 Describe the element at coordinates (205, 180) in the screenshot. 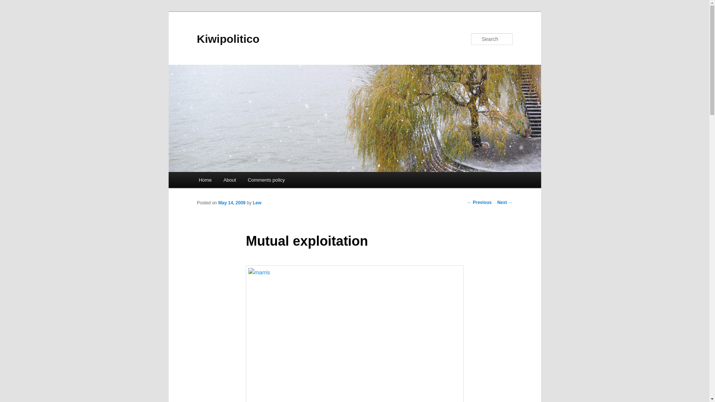

I see `Home` at that location.